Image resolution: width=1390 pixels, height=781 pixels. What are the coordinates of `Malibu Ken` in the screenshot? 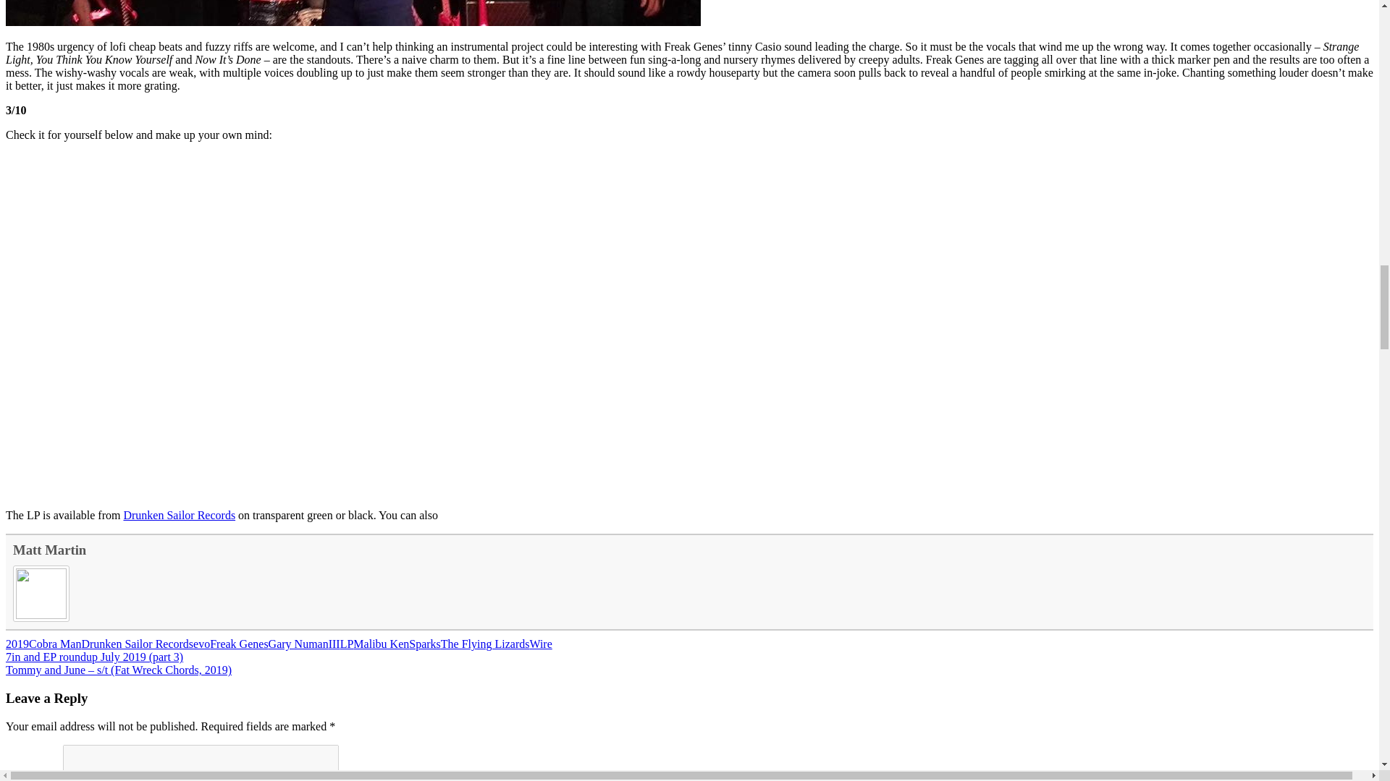 It's located at (381, 644).